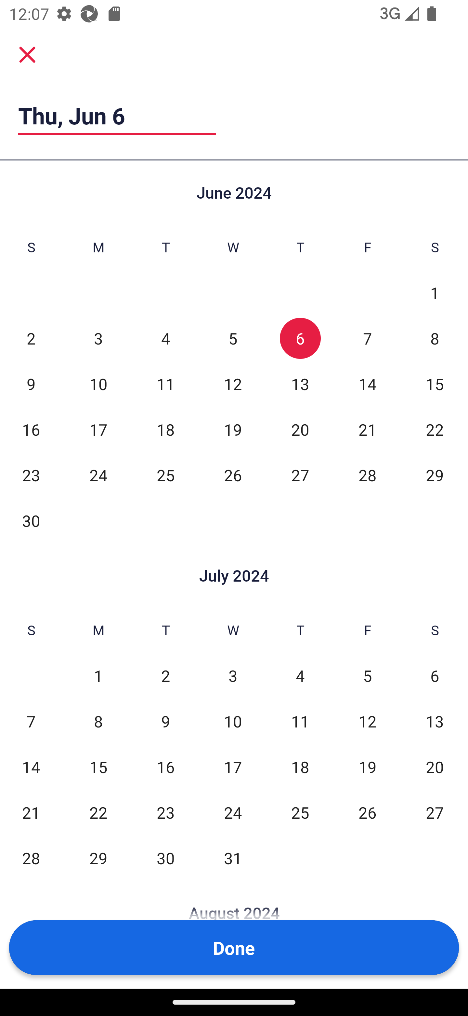  What do you see at coordinates (98, 858) in the screenshot?
I see `29 Mon, Jul 29, Not Selected` at bounding box center [98, 858].